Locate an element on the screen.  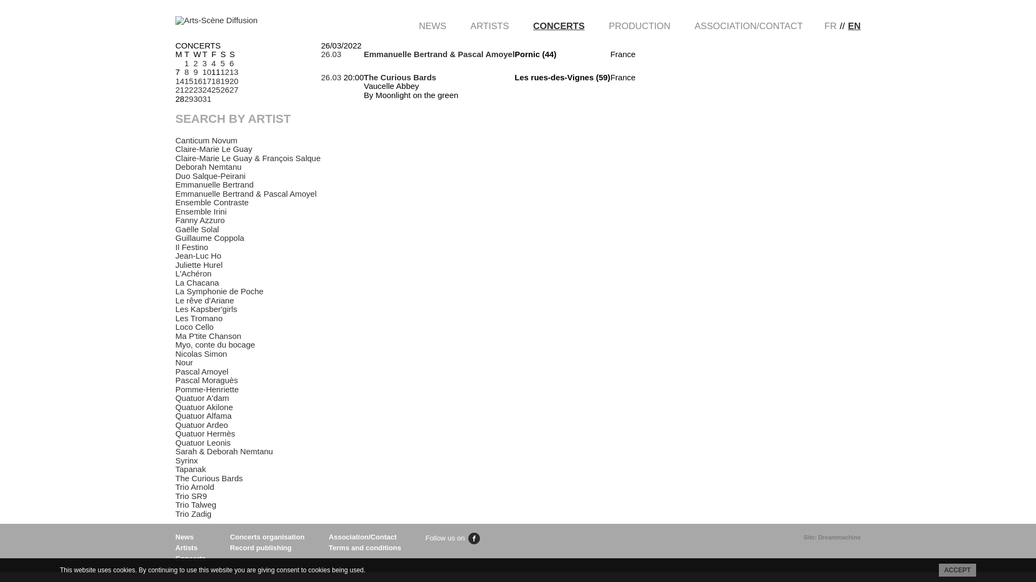
Artists is located at coordinates (187, 548).